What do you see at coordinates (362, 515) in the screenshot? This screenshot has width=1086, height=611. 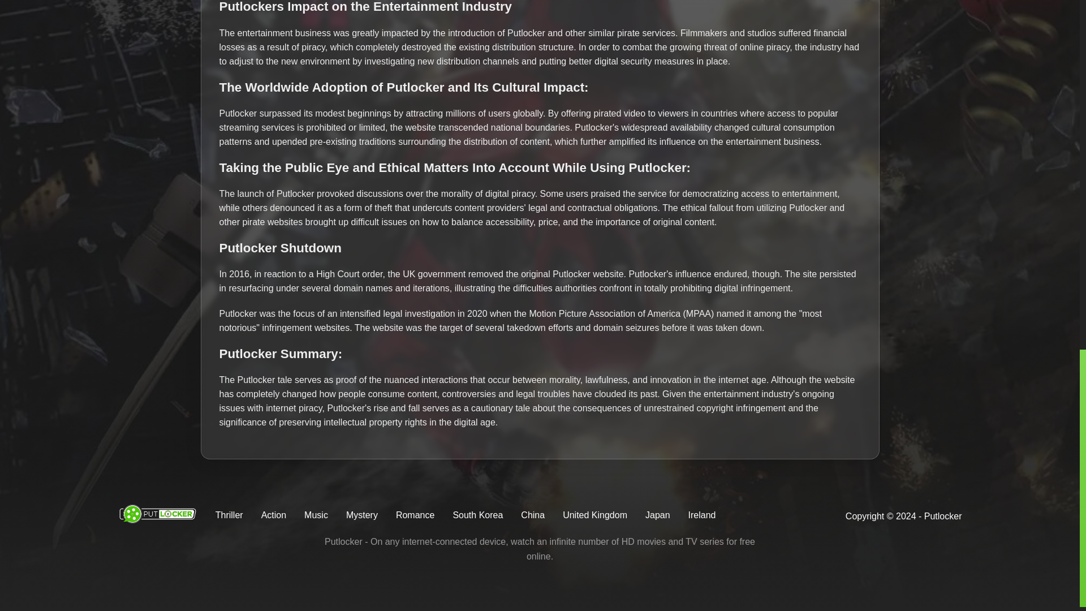 I see `Mystery` at bounding box center [362, 515].